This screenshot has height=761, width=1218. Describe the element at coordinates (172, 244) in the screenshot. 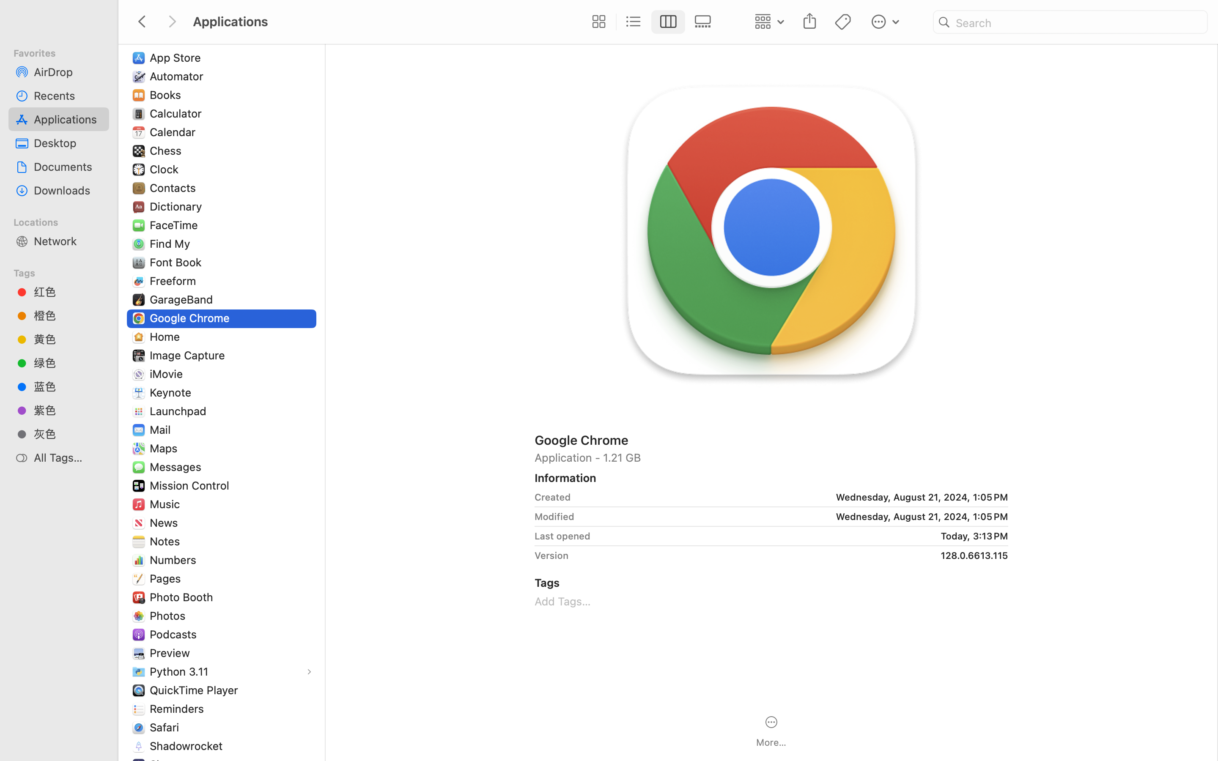

I see `Find My` at that location.